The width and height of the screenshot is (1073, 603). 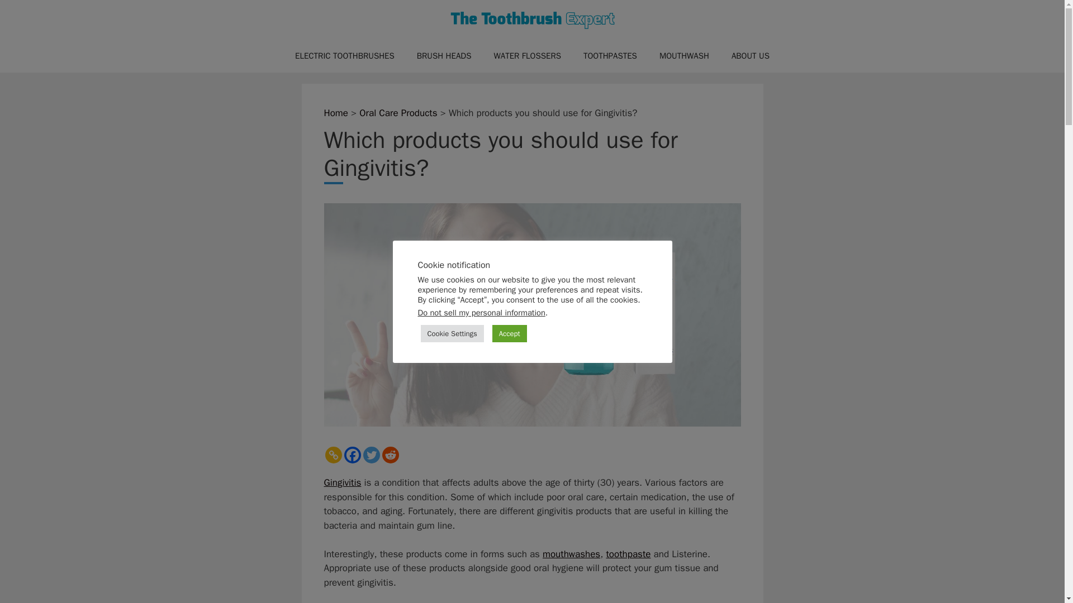 I want to click on MOUTHWASH, so click(x=684, y=56).